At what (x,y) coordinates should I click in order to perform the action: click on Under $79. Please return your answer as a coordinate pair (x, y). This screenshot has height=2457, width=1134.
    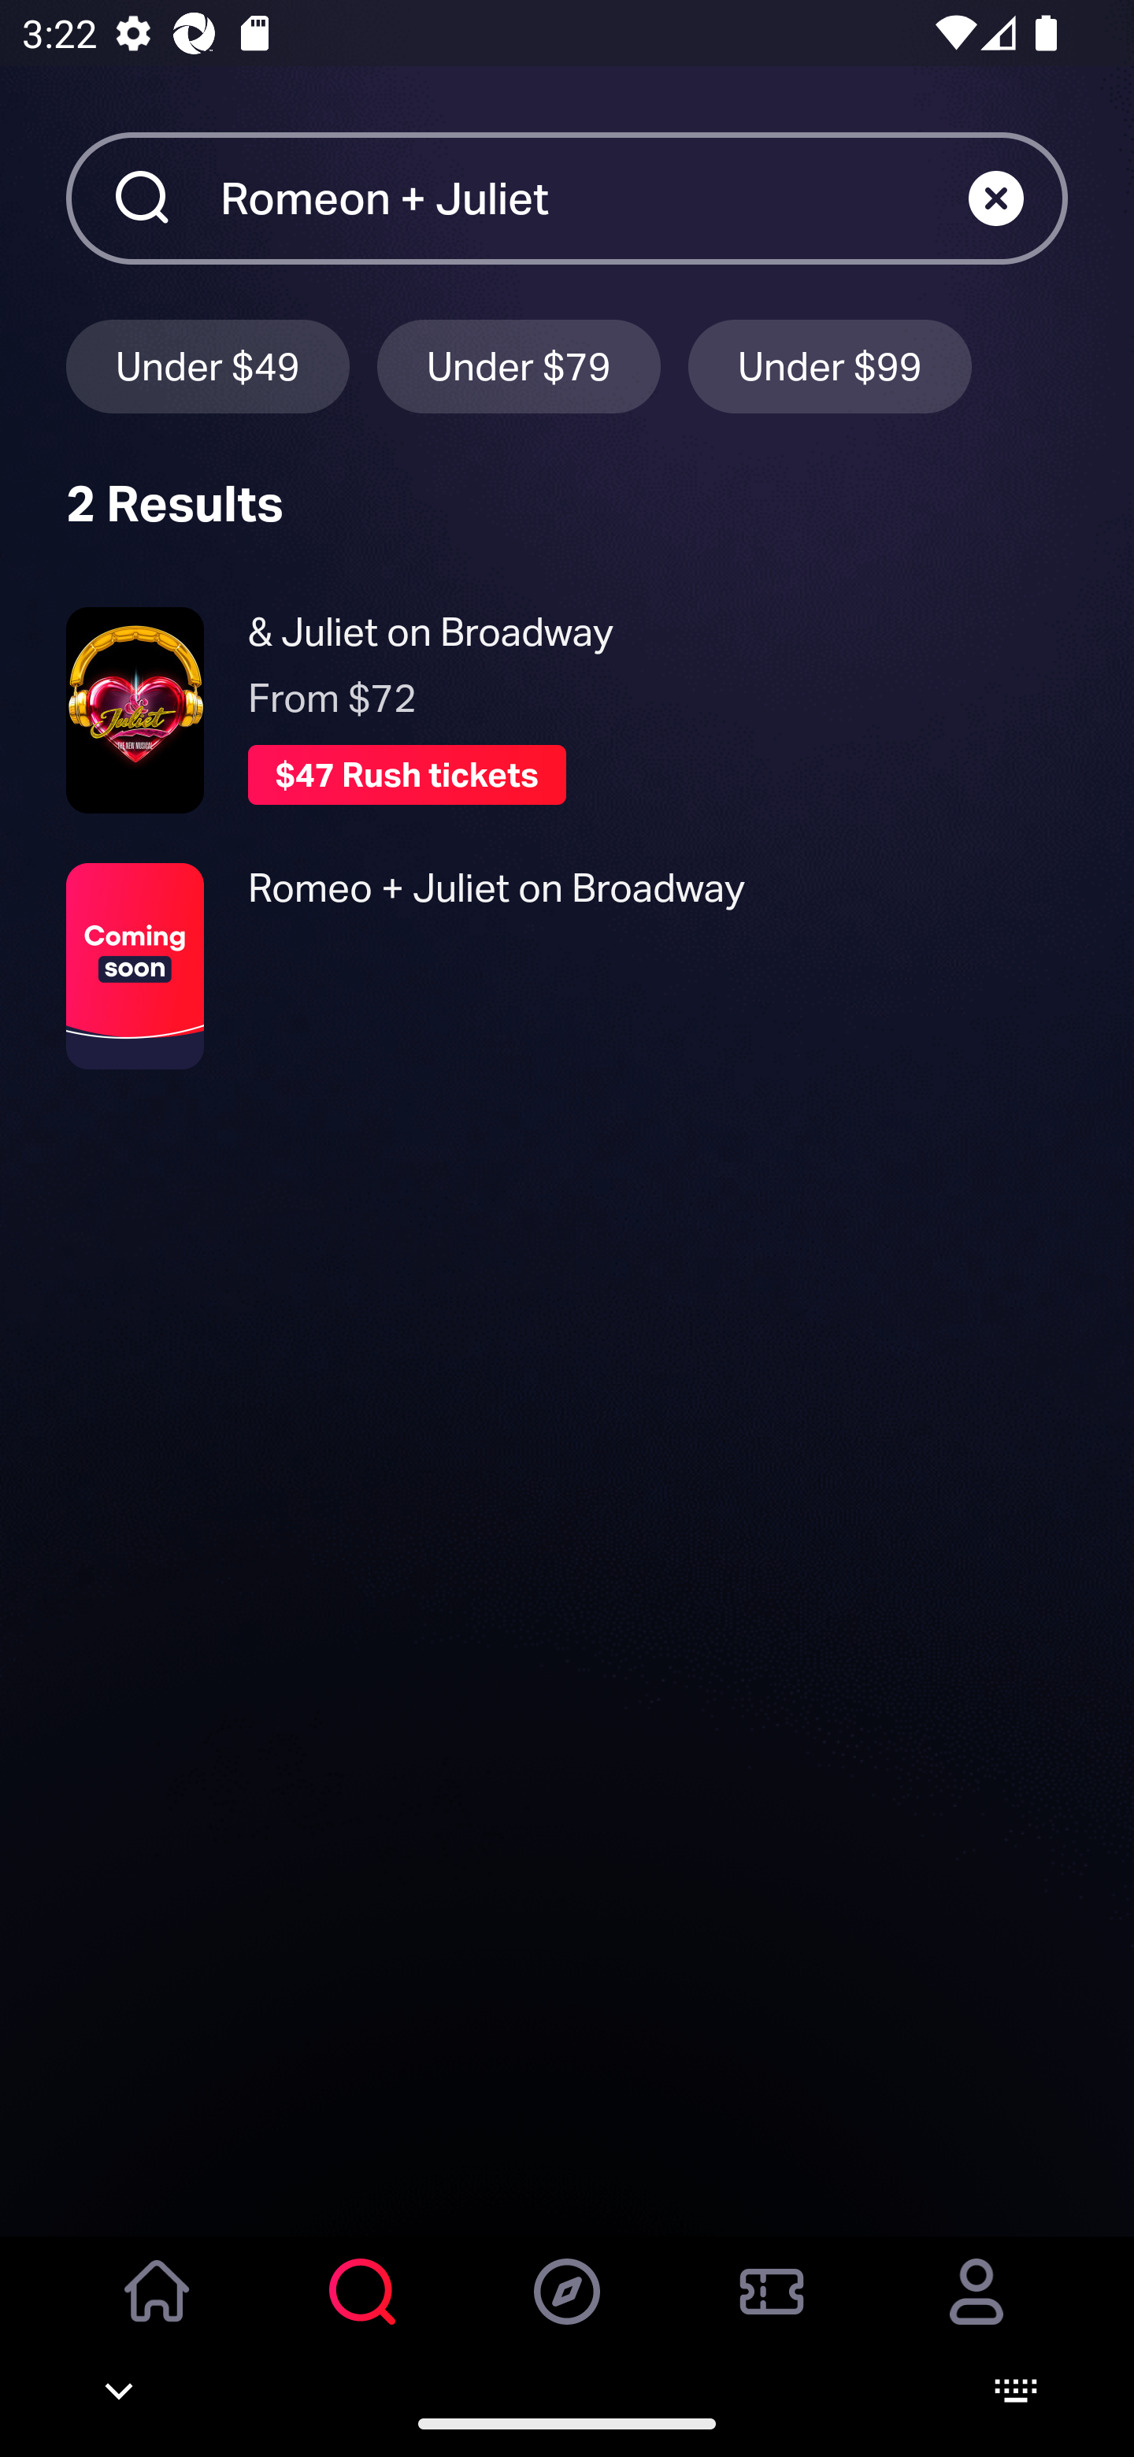
    Looking at the image, I should click on (519, 365).